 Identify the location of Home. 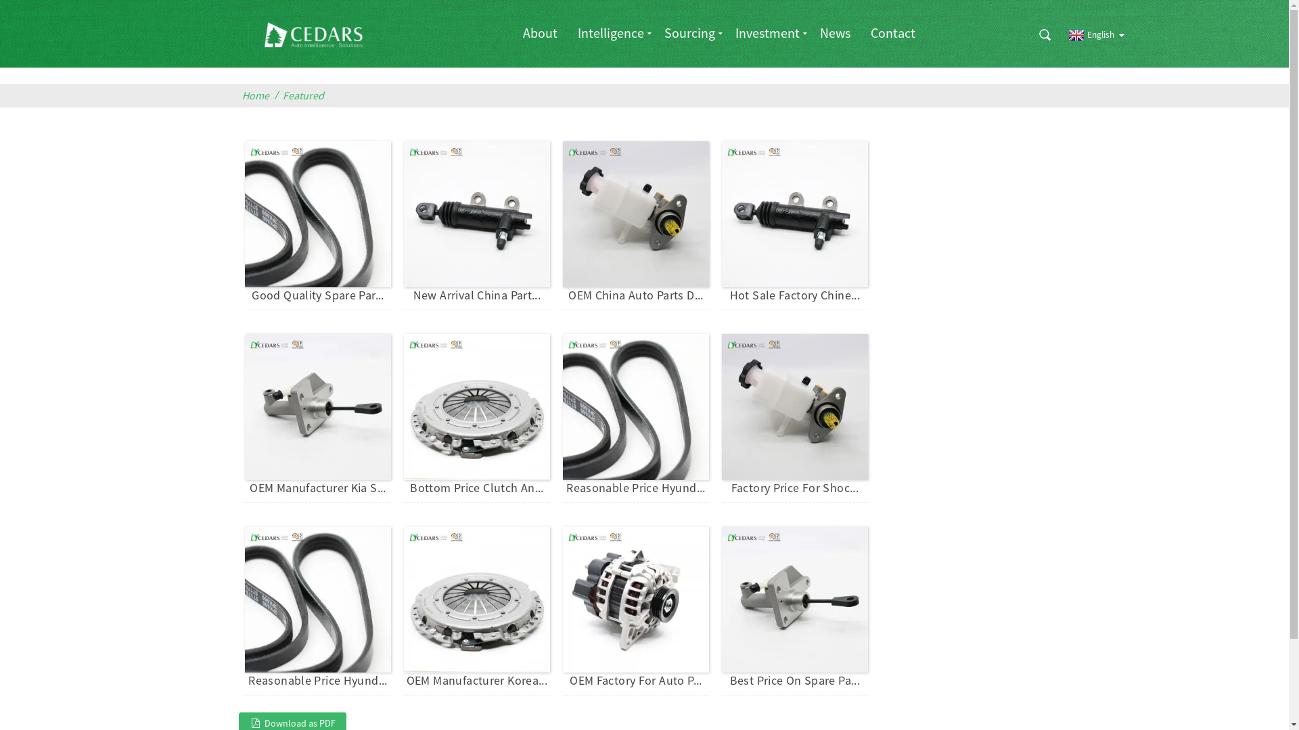
(258, 96).